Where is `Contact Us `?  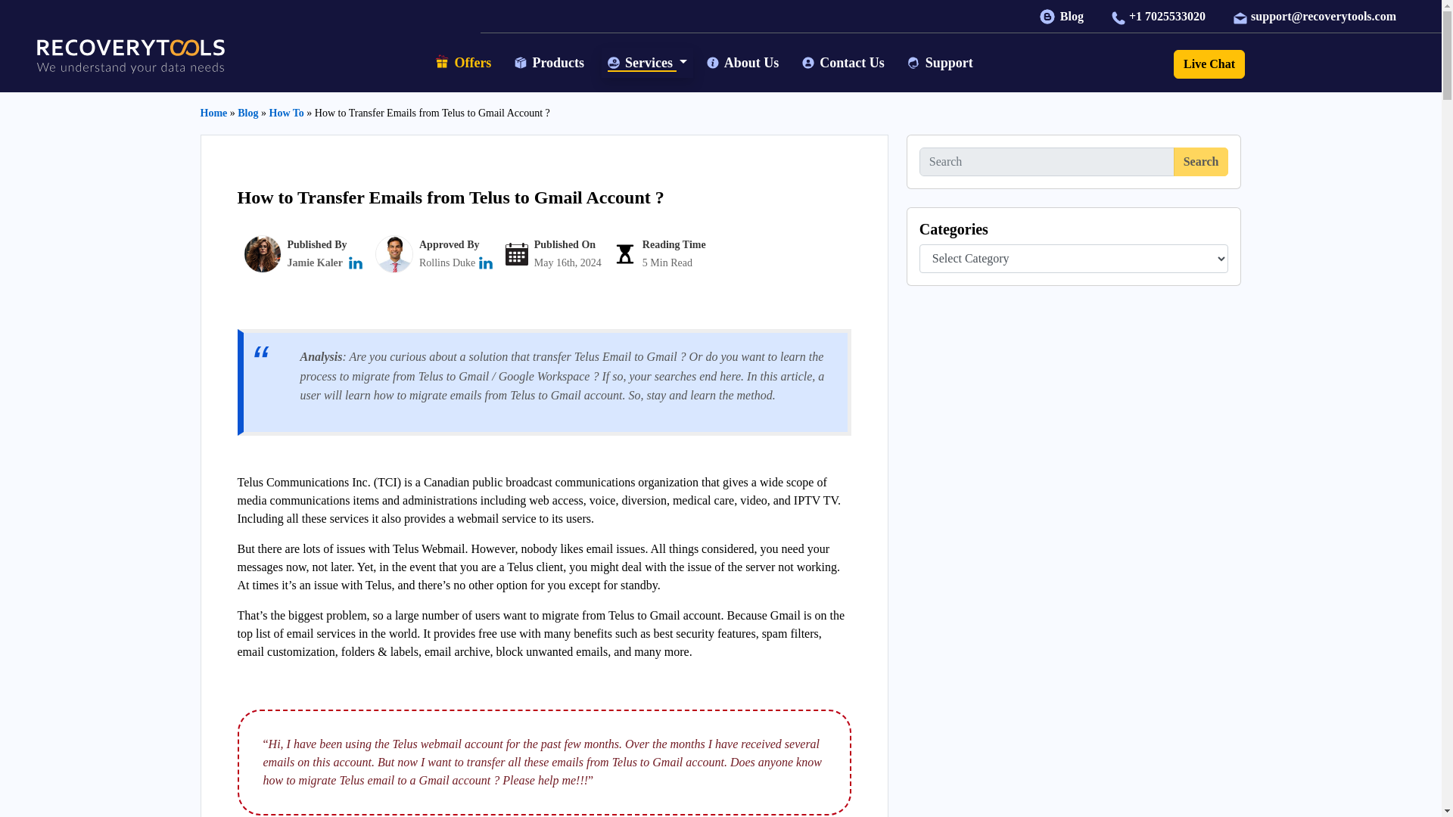
Contact Us  is located at coordinates (845, 62).